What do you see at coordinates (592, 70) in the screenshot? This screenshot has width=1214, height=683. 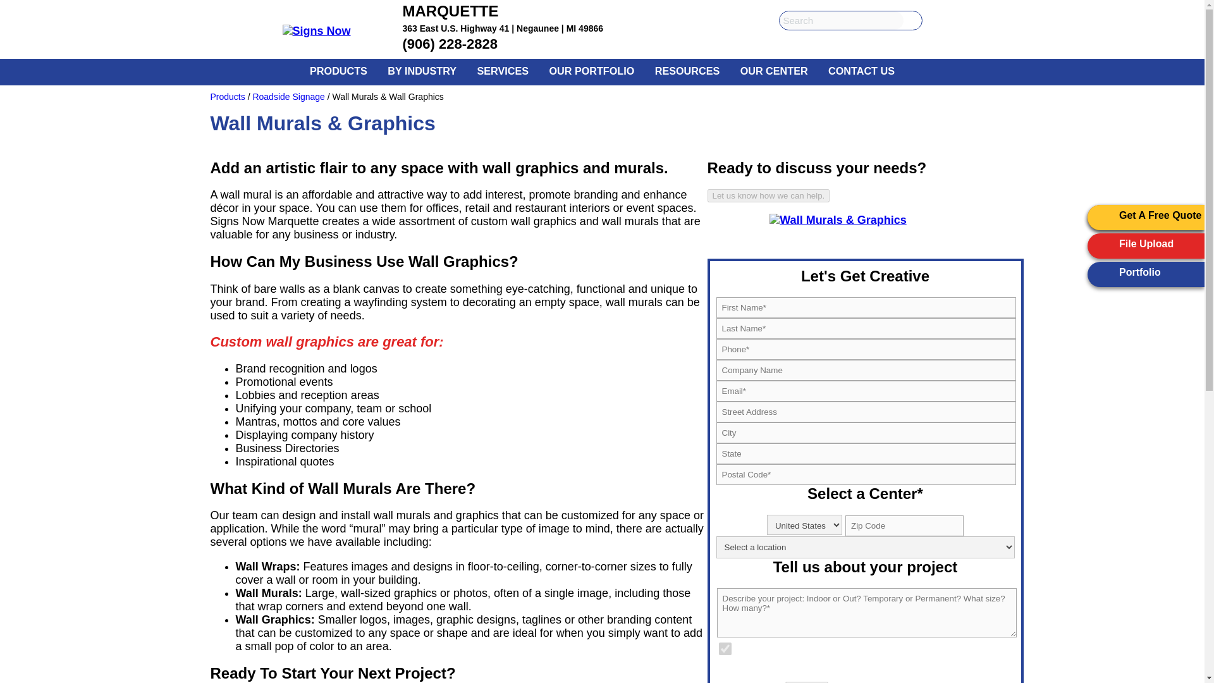 I see `OUR PORTFOLIO` at bounding box center [592, 70].